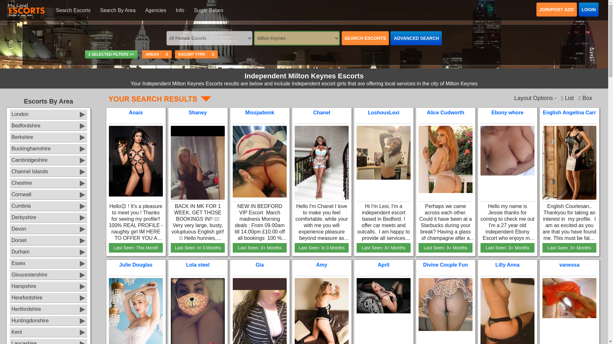 This screenshot has height=344, width=613. I want to click on SEARCH ESCORTS, so click(365, 38).